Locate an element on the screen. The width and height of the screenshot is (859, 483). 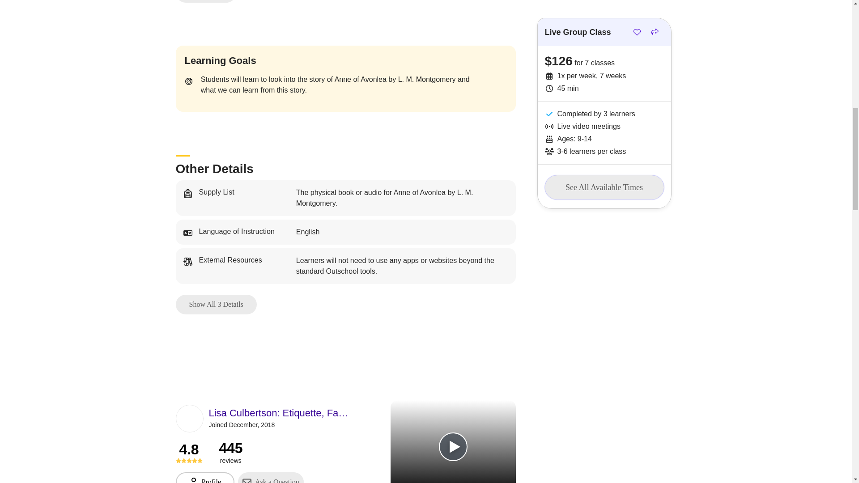
Show More is located at coordinates (205, 1).